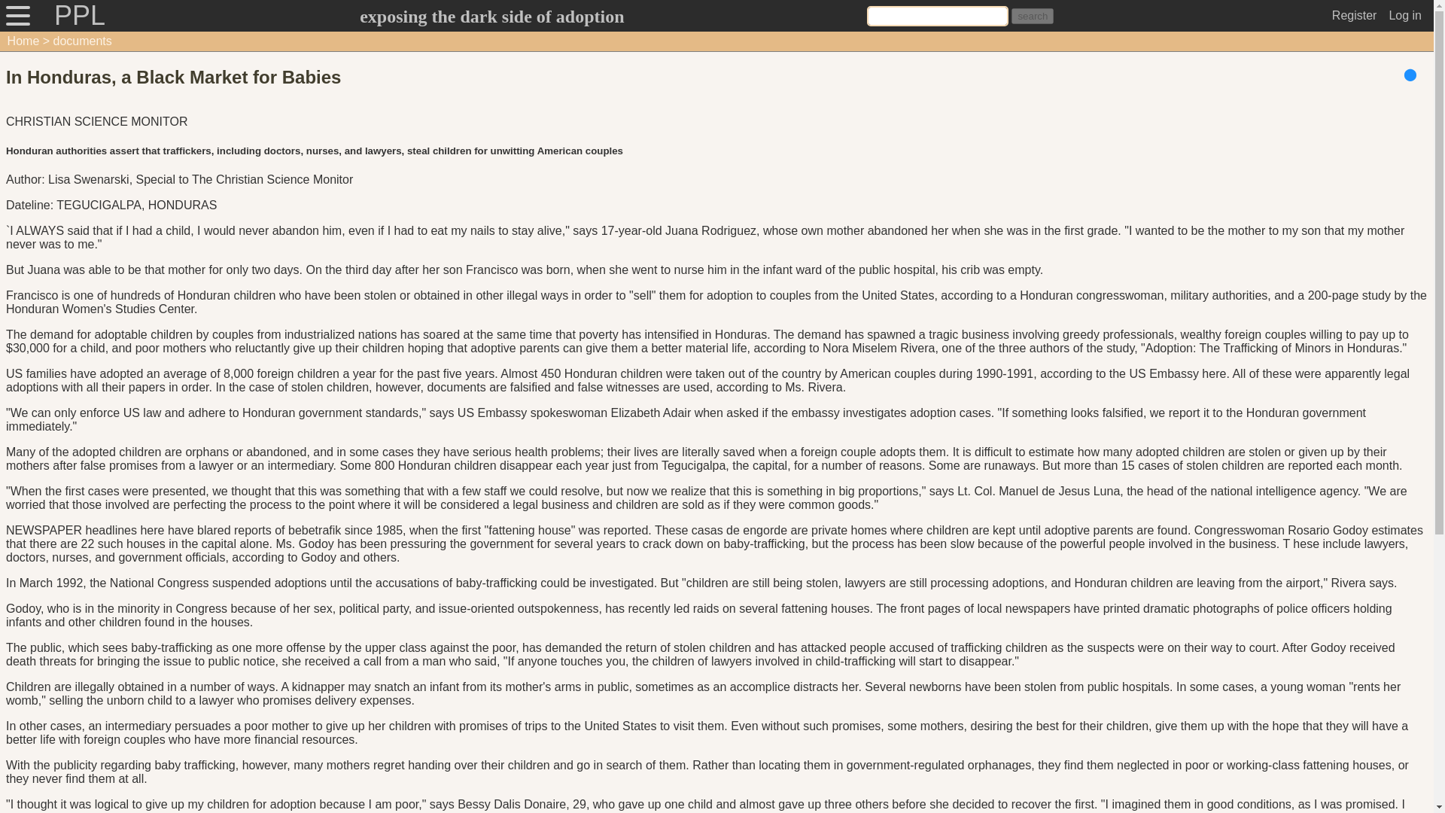  I want to click on Log in, so click(1405, 15).